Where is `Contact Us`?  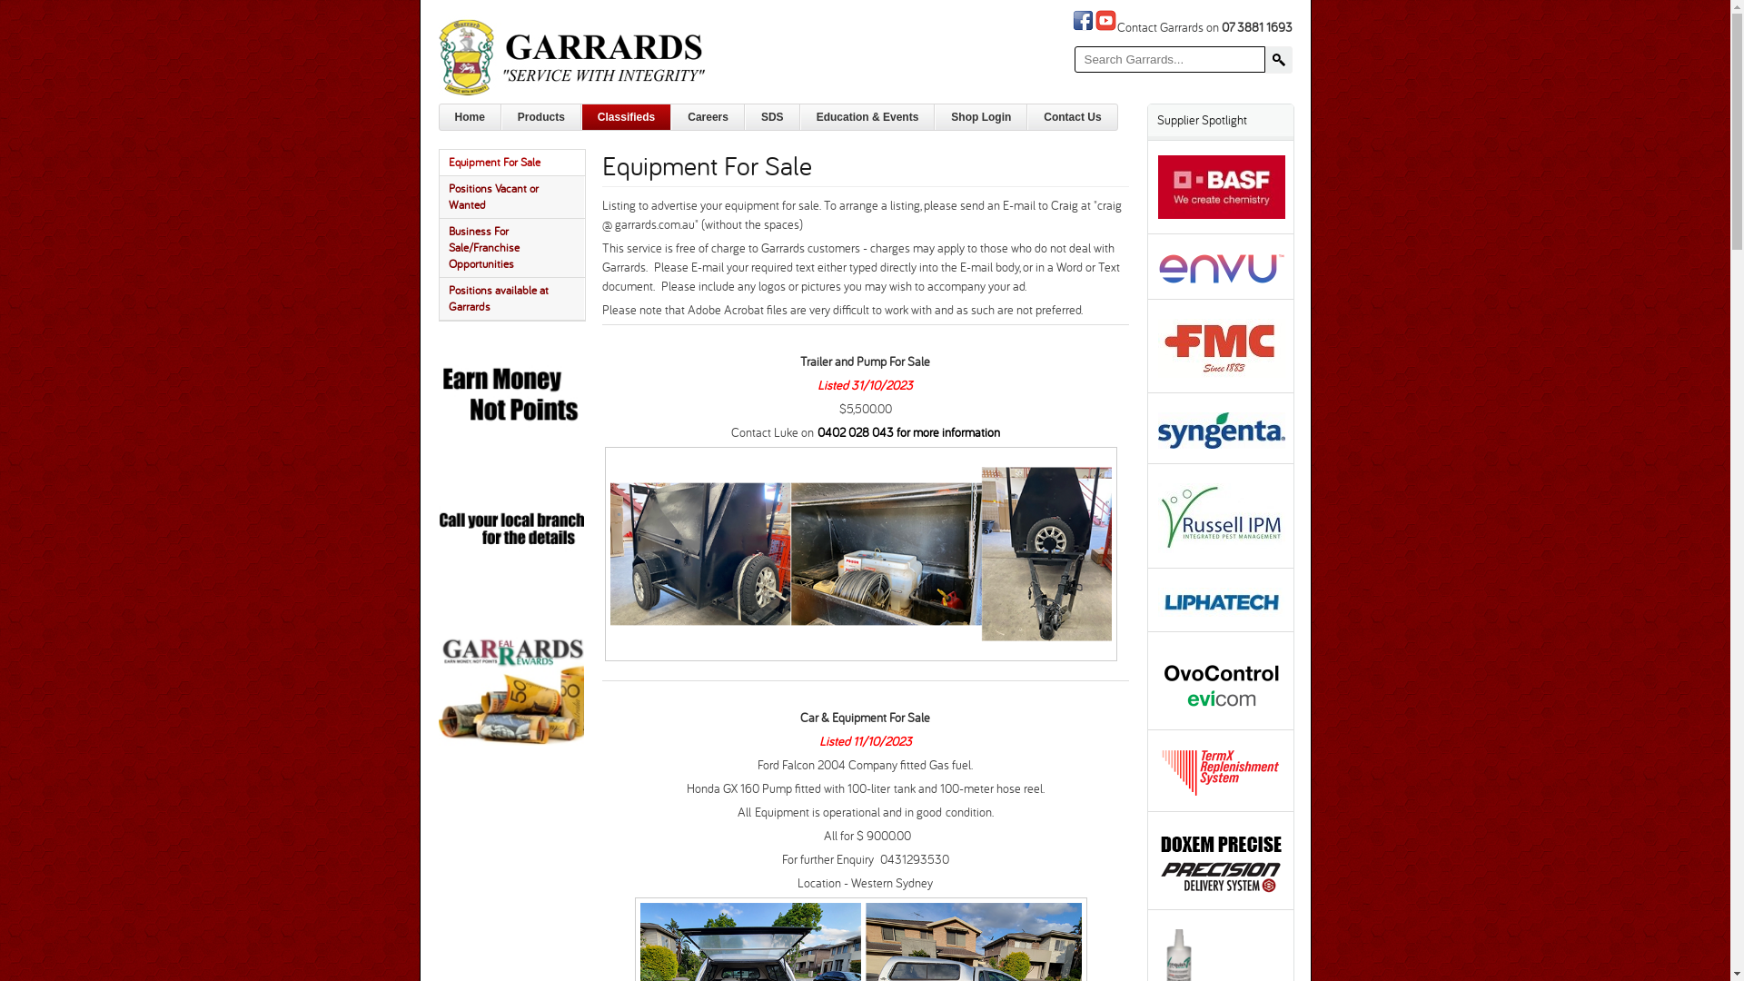 Contact Us is located at coordinates (1072, 117).